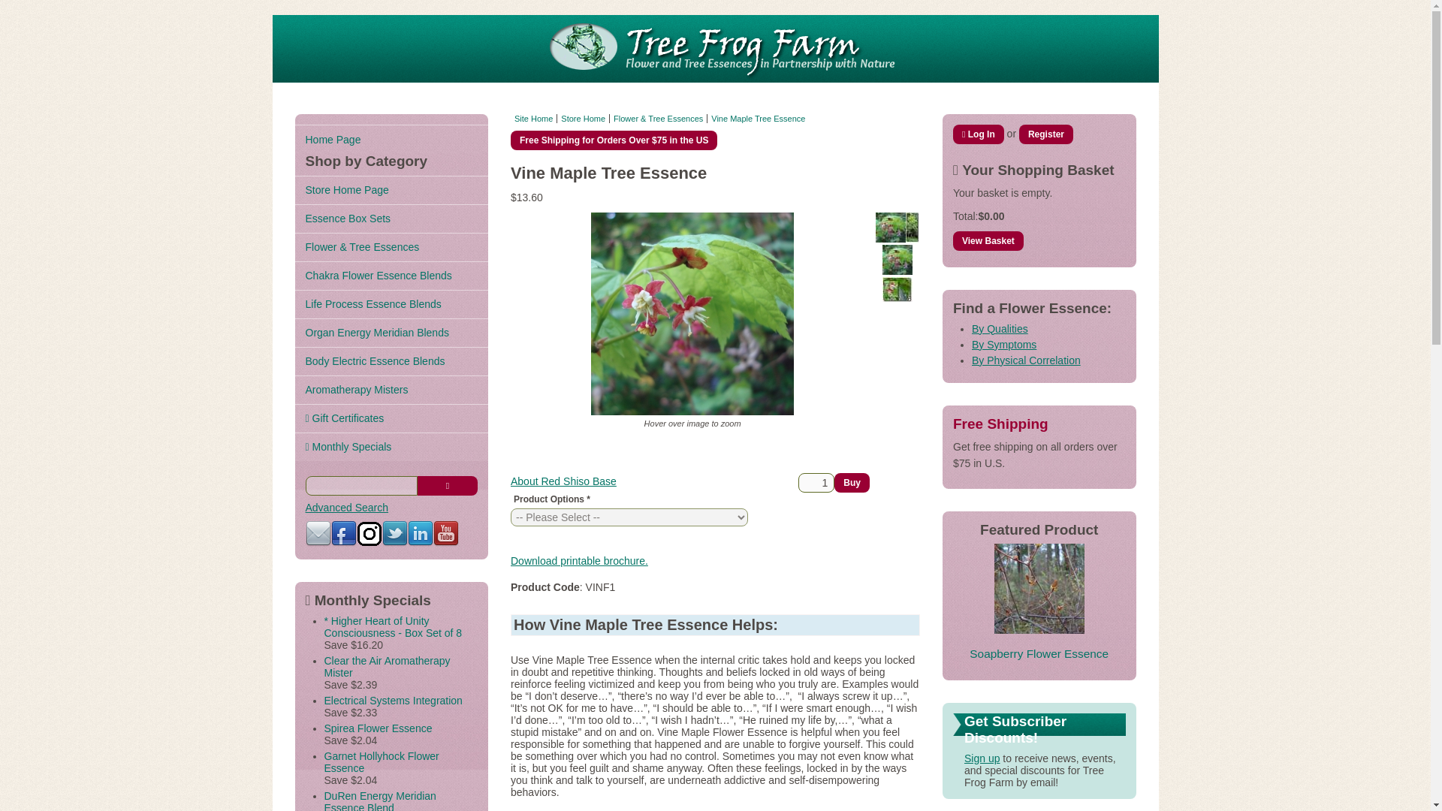  What do you see at coordinates (533, 119) in the screenshot?
I see `Site Home` at bounding box center [533, 119].